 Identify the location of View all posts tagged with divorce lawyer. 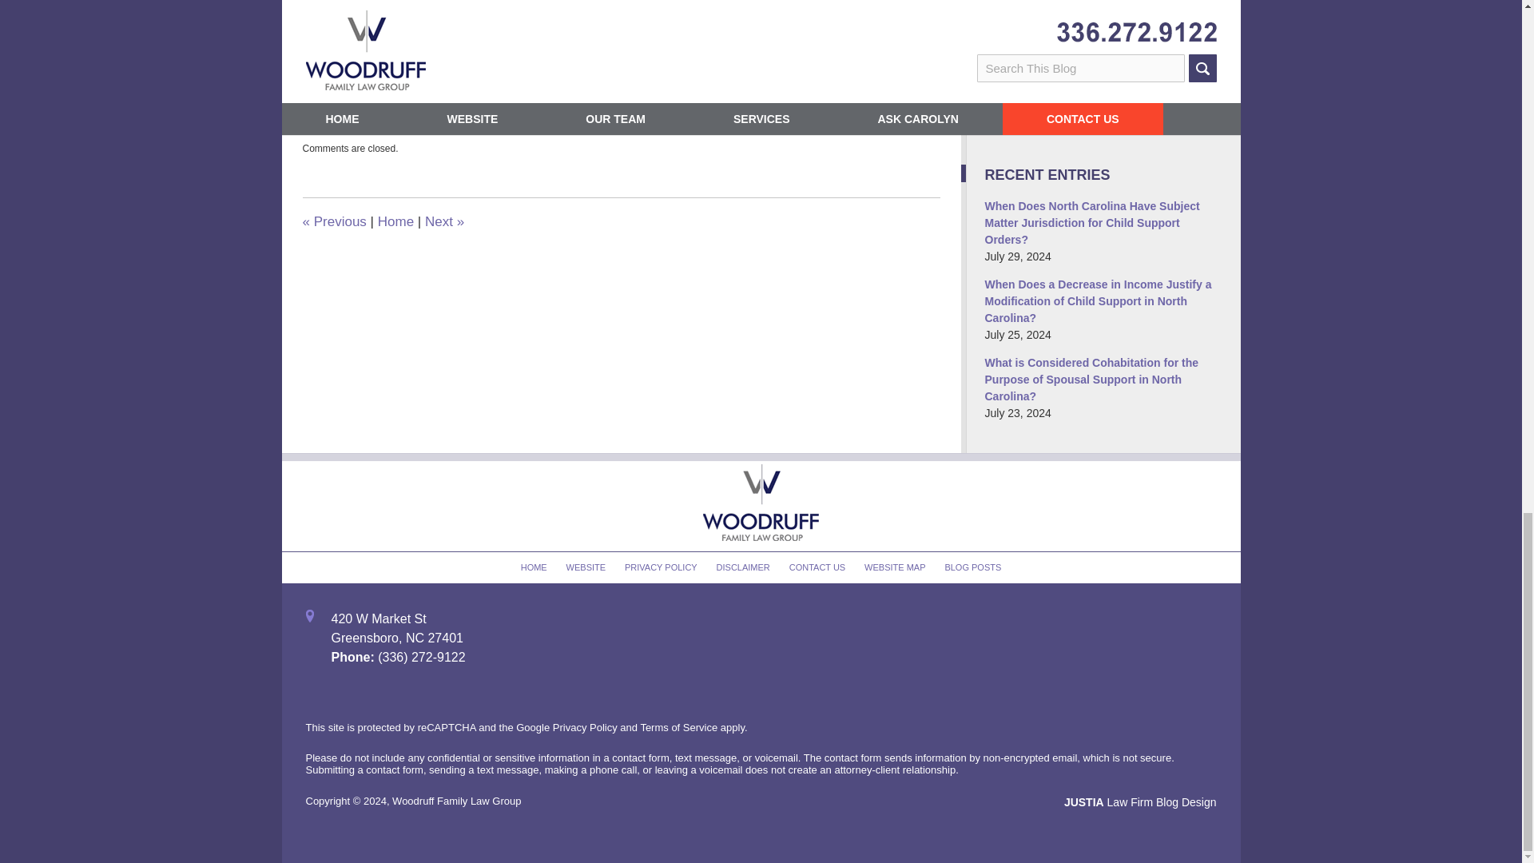
(535, 125).